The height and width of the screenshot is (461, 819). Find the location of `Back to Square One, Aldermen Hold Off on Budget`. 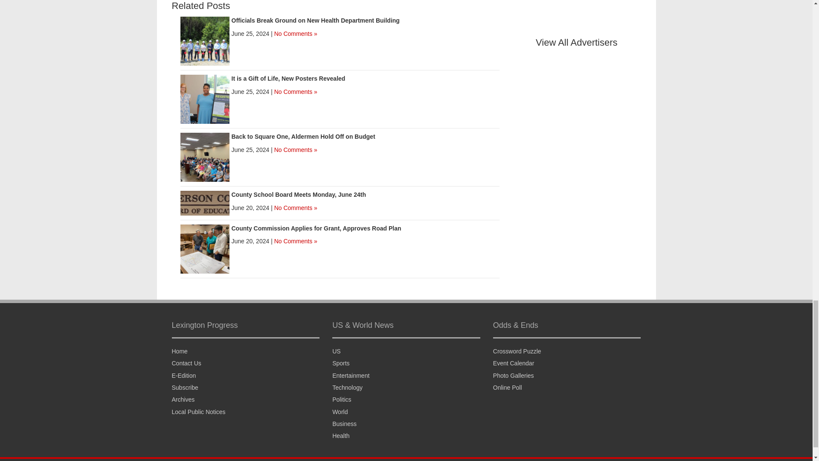

Back to Square One, Aldermen Hold Off on Budget is located at coordinates (205, 157).